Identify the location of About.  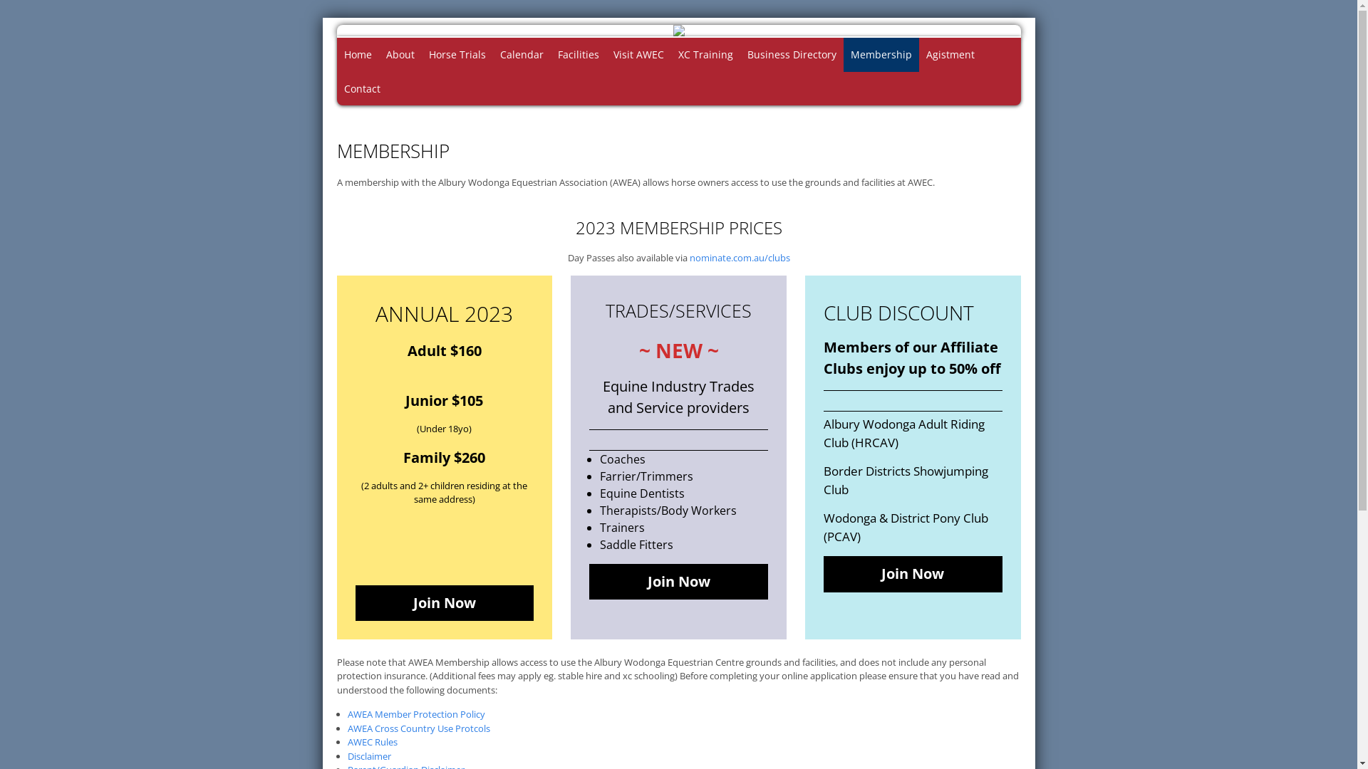
(400, 55).